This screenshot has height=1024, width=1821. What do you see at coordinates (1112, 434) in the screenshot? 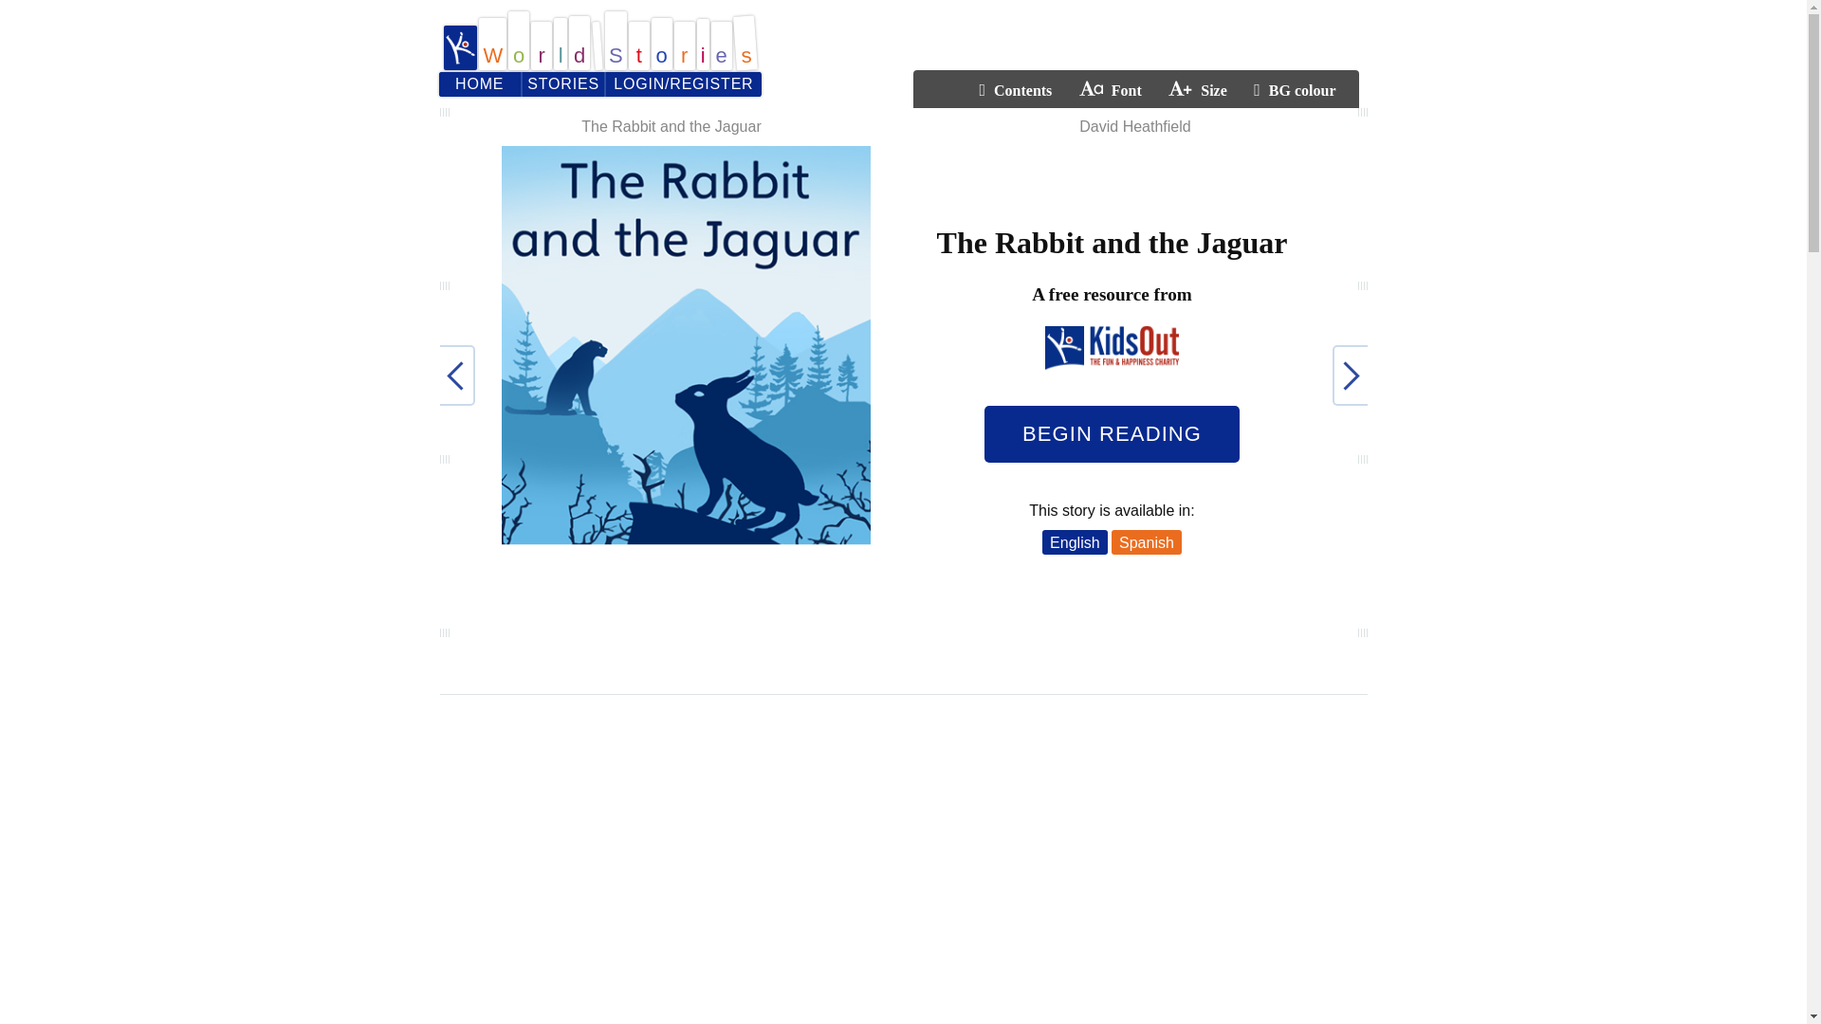
I see `BEGIN READING` at bounding box center [1112, 434].